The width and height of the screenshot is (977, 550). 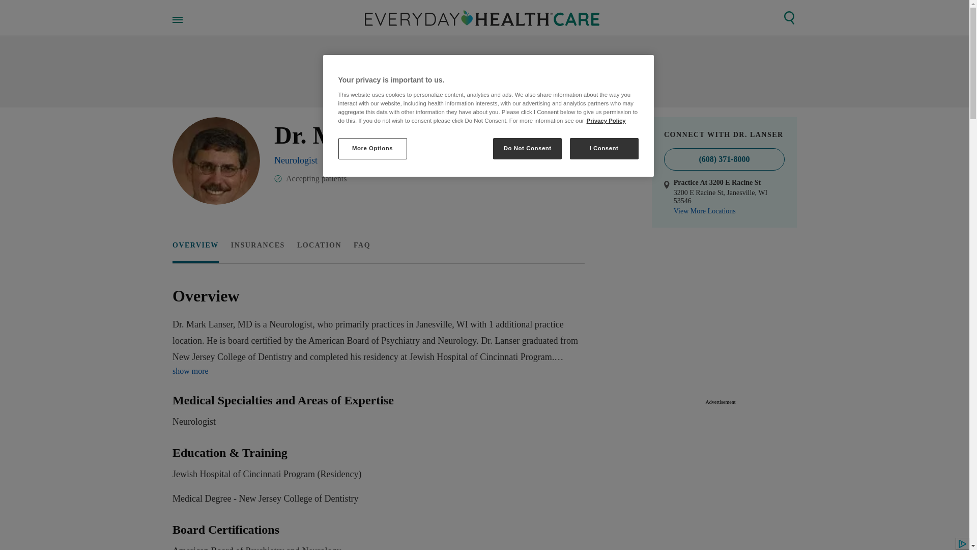 What do you see at coordinates (195, 245) in the screenshot?
I see `OVERVIEW` at bounding box center [195, 245].